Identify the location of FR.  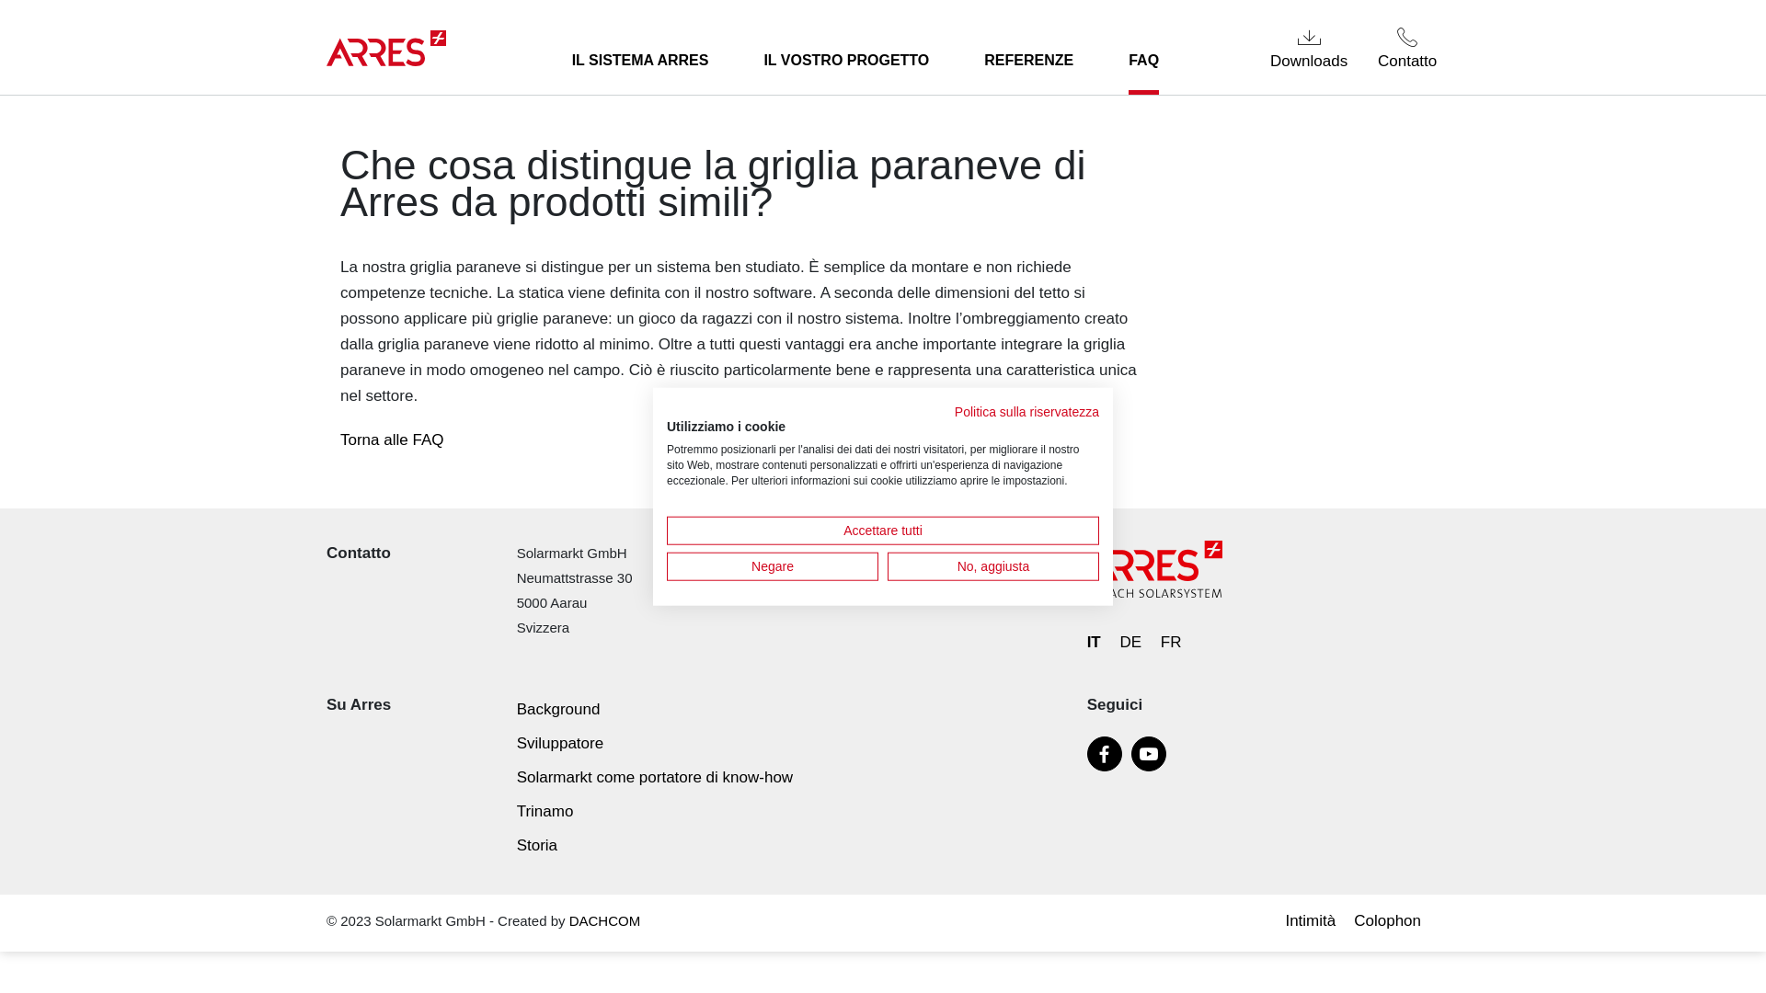
(1172, 642).